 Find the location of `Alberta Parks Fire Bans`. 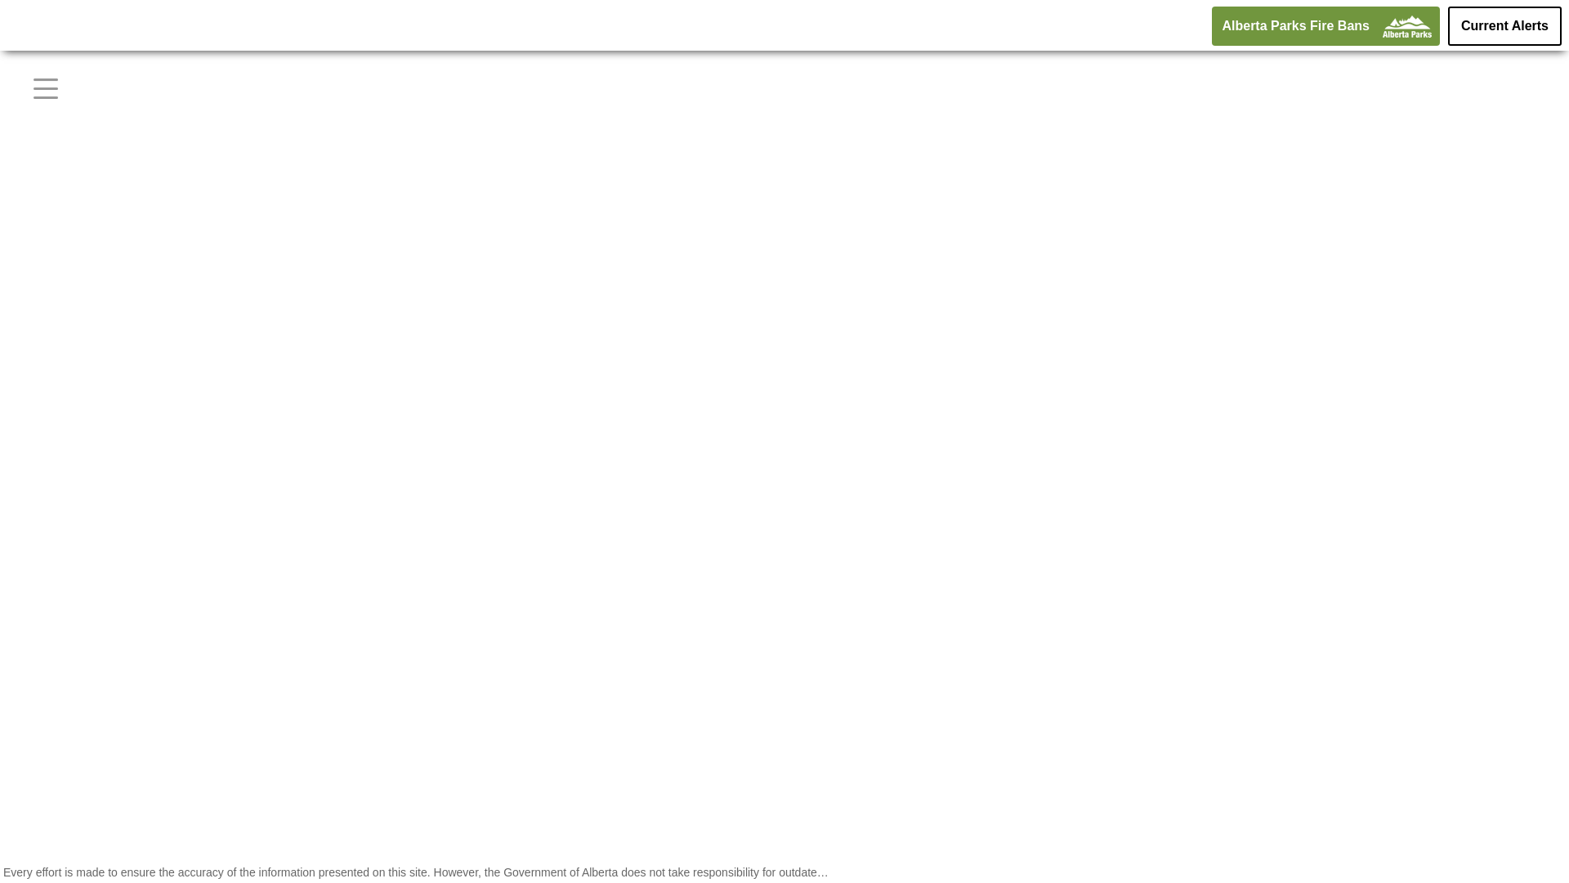

Alberta Parks Fire Bans is located at coordinates (1325, 26).